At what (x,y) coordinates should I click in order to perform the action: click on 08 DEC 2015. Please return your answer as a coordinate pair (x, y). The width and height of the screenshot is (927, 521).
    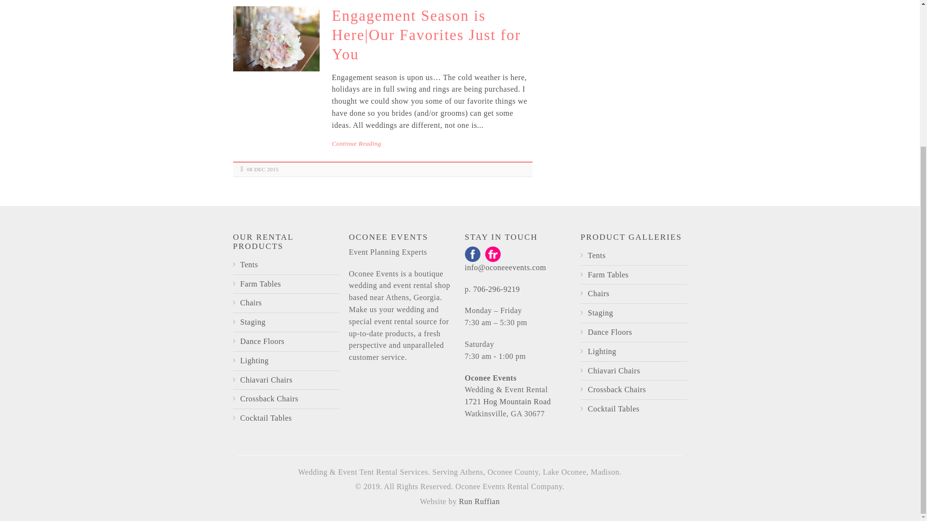
    Looking at the image, I should click on (263, 169).